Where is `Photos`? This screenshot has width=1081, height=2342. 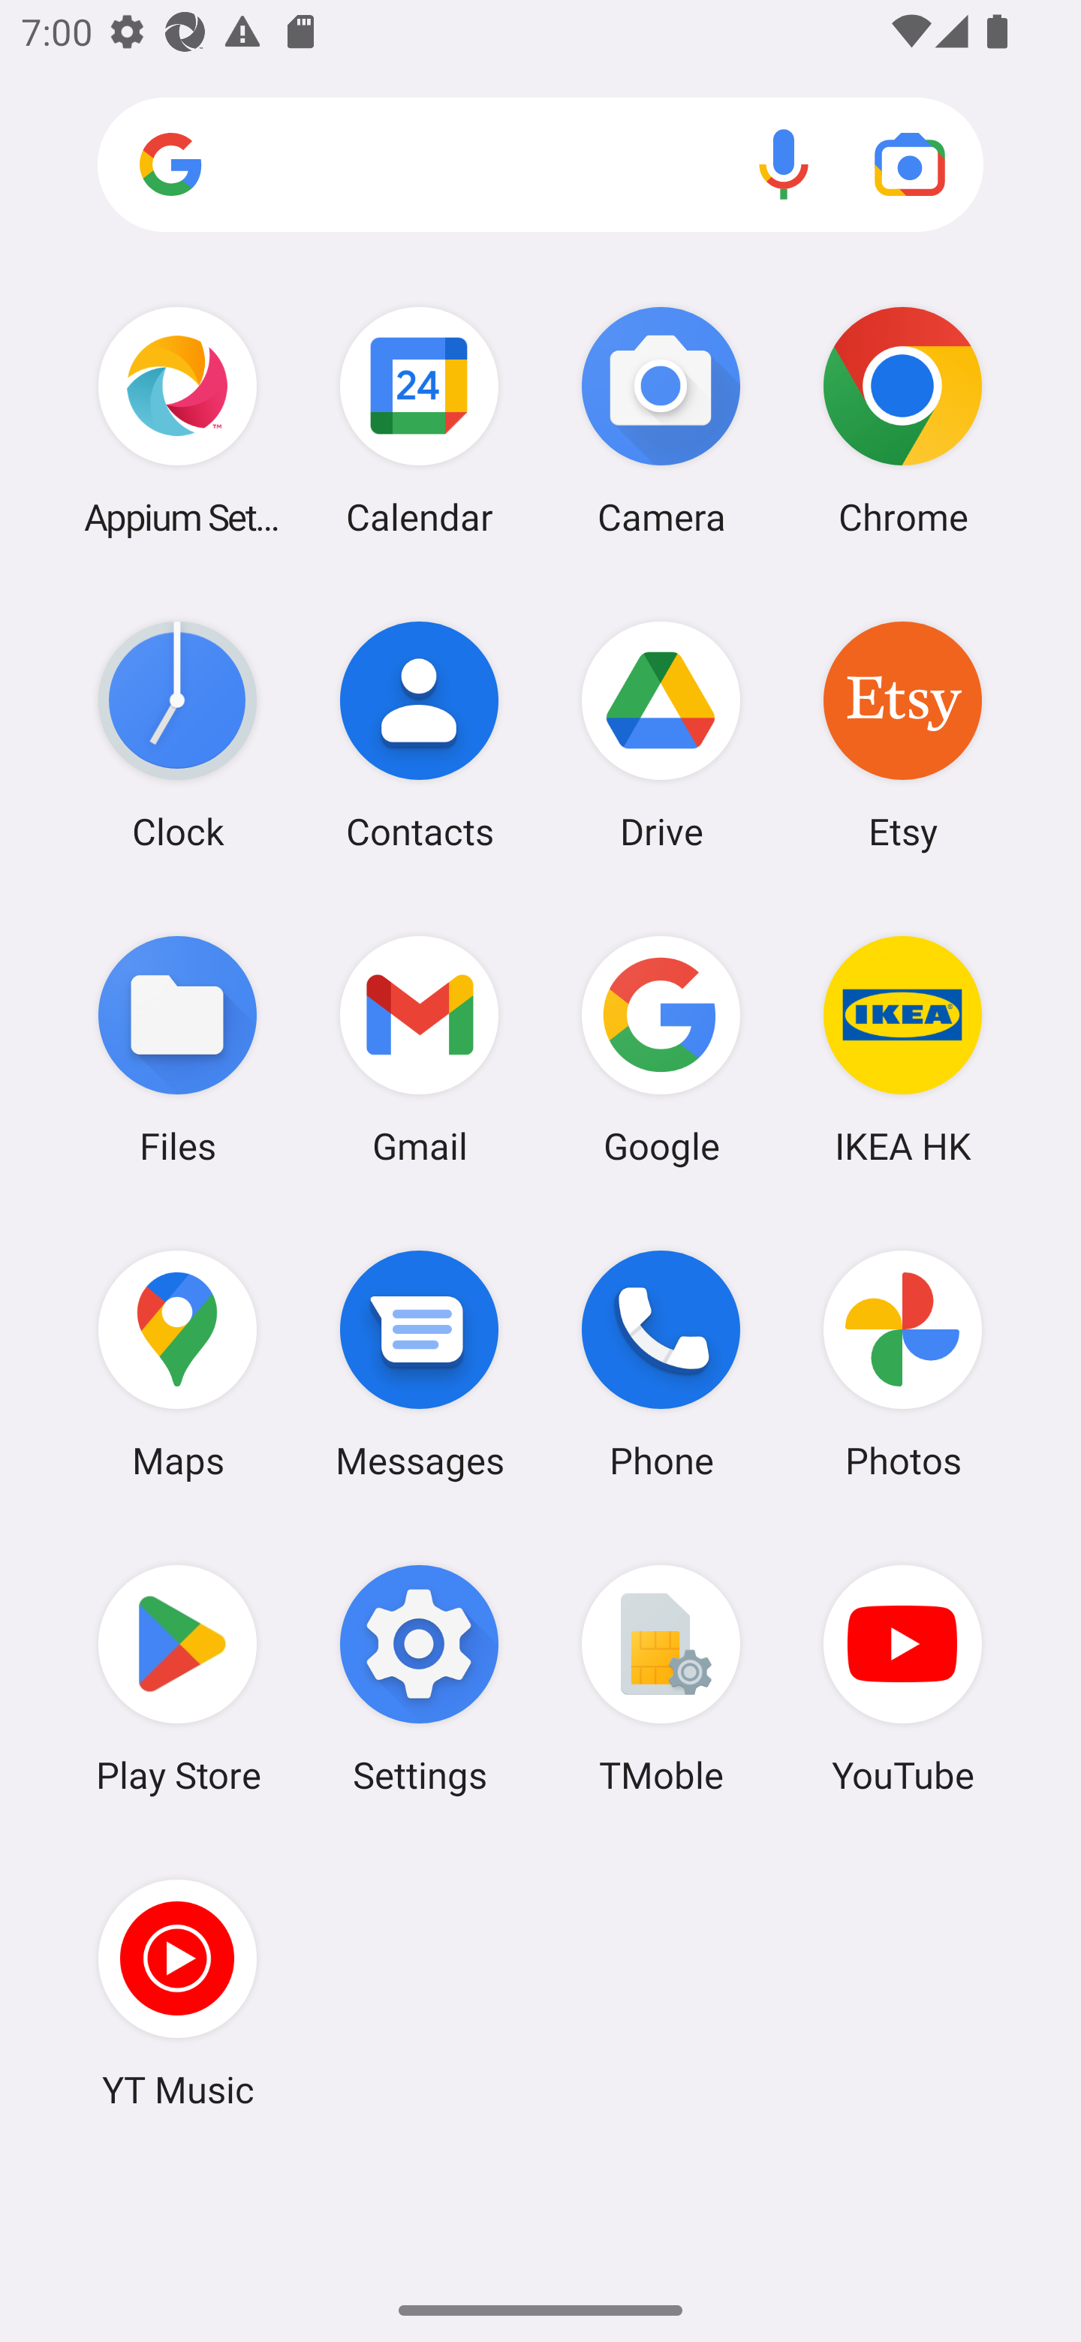 Photos is located at coordinates (902, 1364).